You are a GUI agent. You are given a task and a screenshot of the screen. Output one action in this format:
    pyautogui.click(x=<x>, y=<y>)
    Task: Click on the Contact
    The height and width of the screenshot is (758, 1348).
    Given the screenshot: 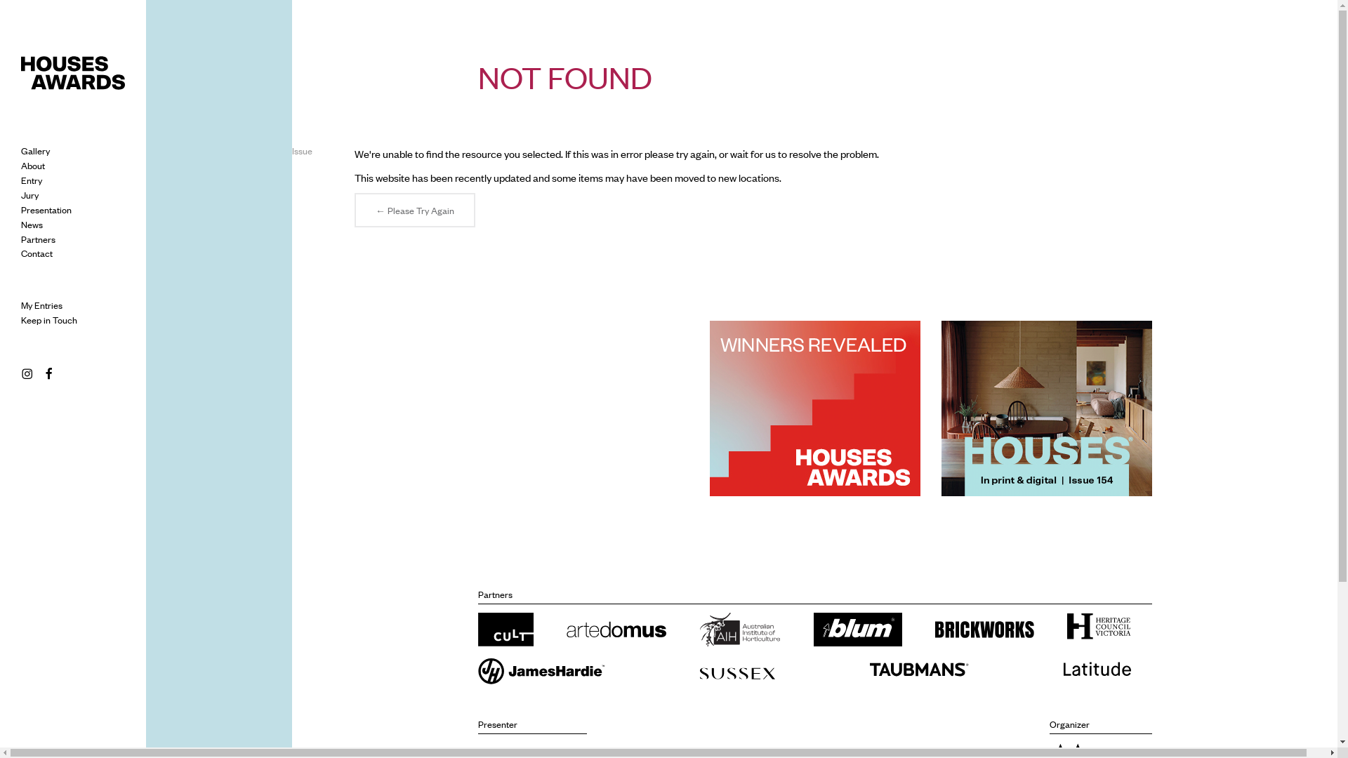 What is the action you would take?
    pyautogui.click(x=37, y=253)
    